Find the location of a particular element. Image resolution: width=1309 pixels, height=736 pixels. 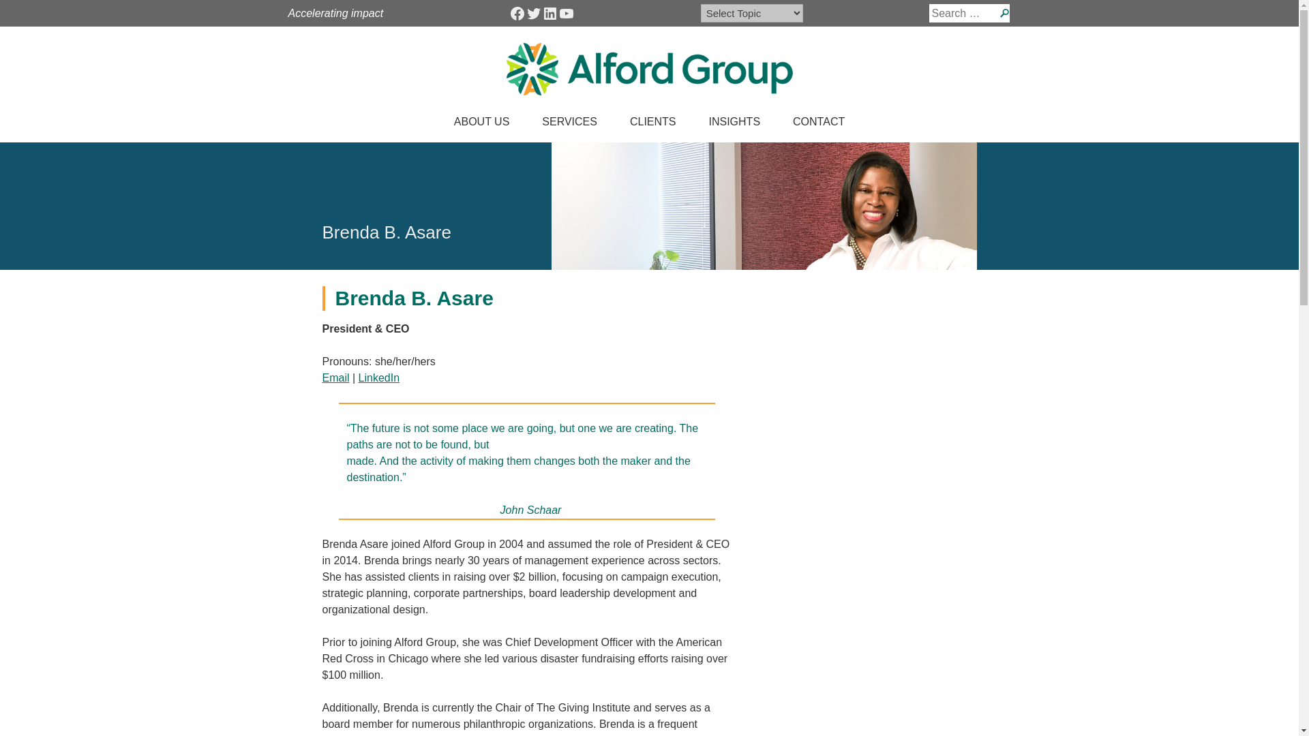

LinkedIn is located at coordinates (550, 14).